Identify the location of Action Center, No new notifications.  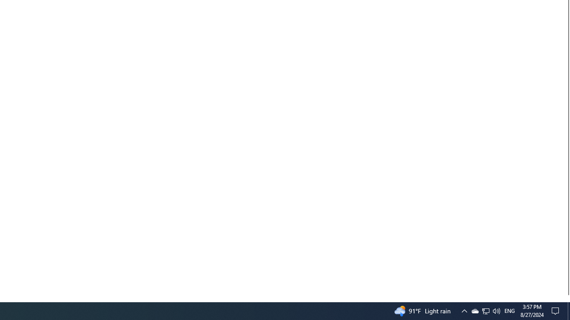
(509, 311).